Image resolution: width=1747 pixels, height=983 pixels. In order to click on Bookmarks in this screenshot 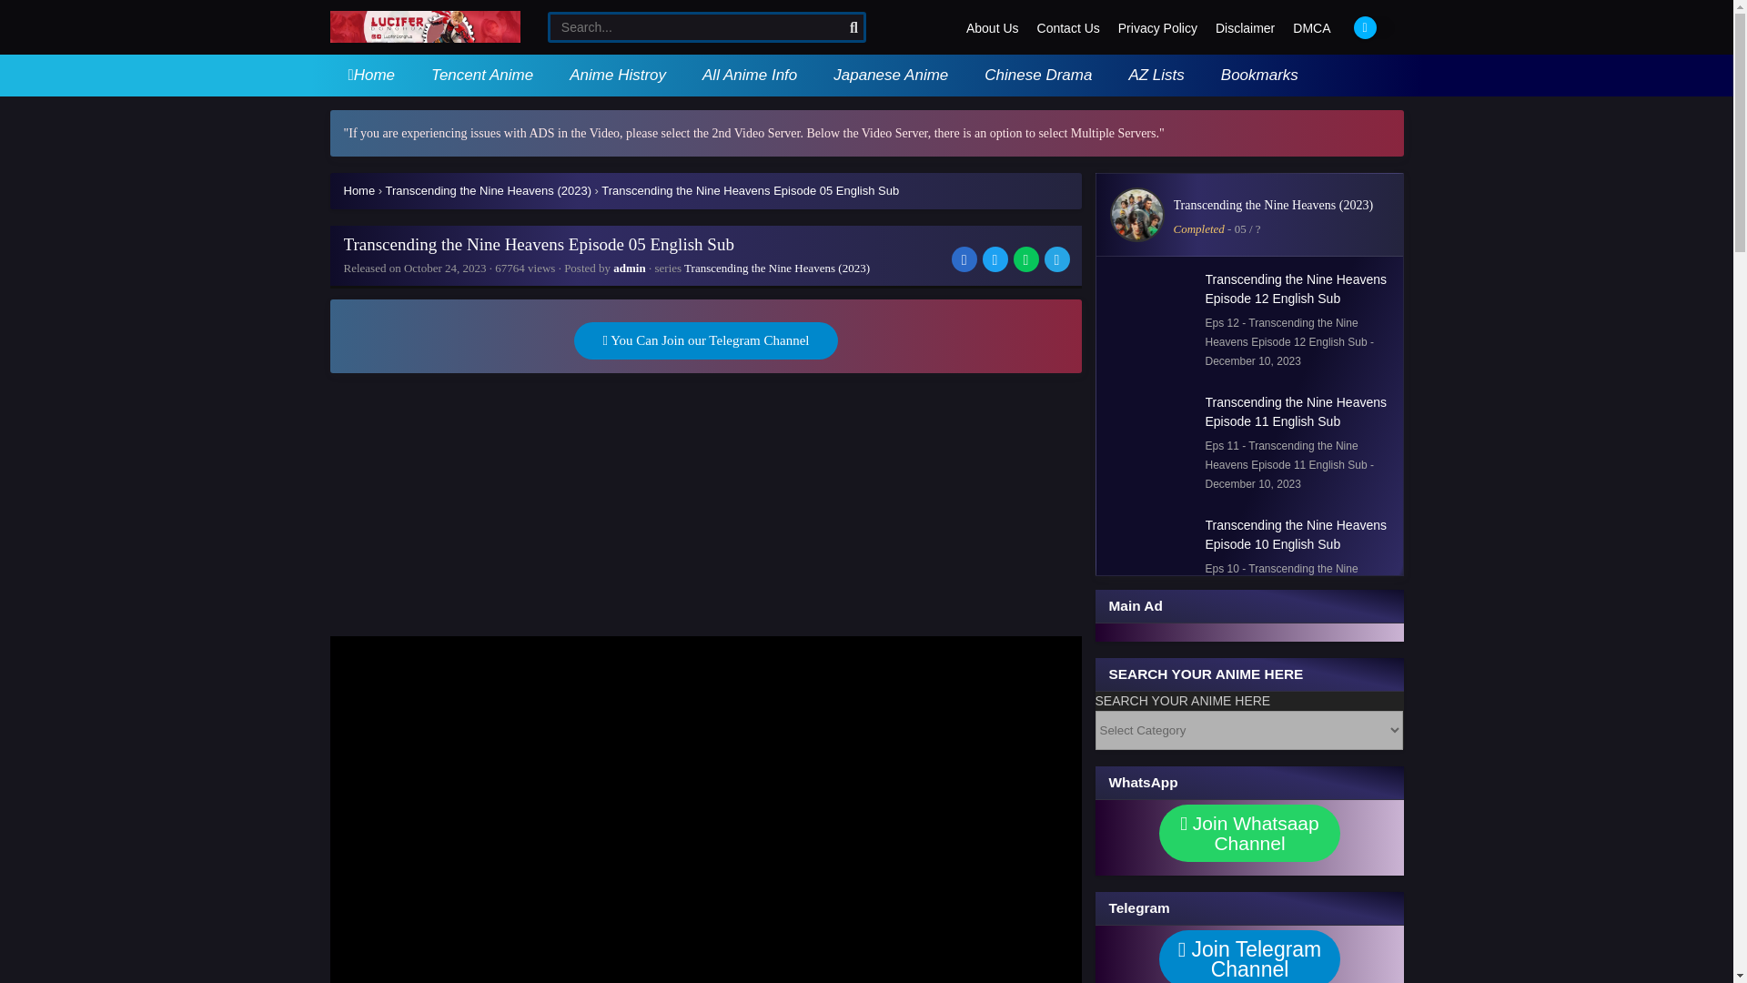, I will do `click(1259, 75)`.